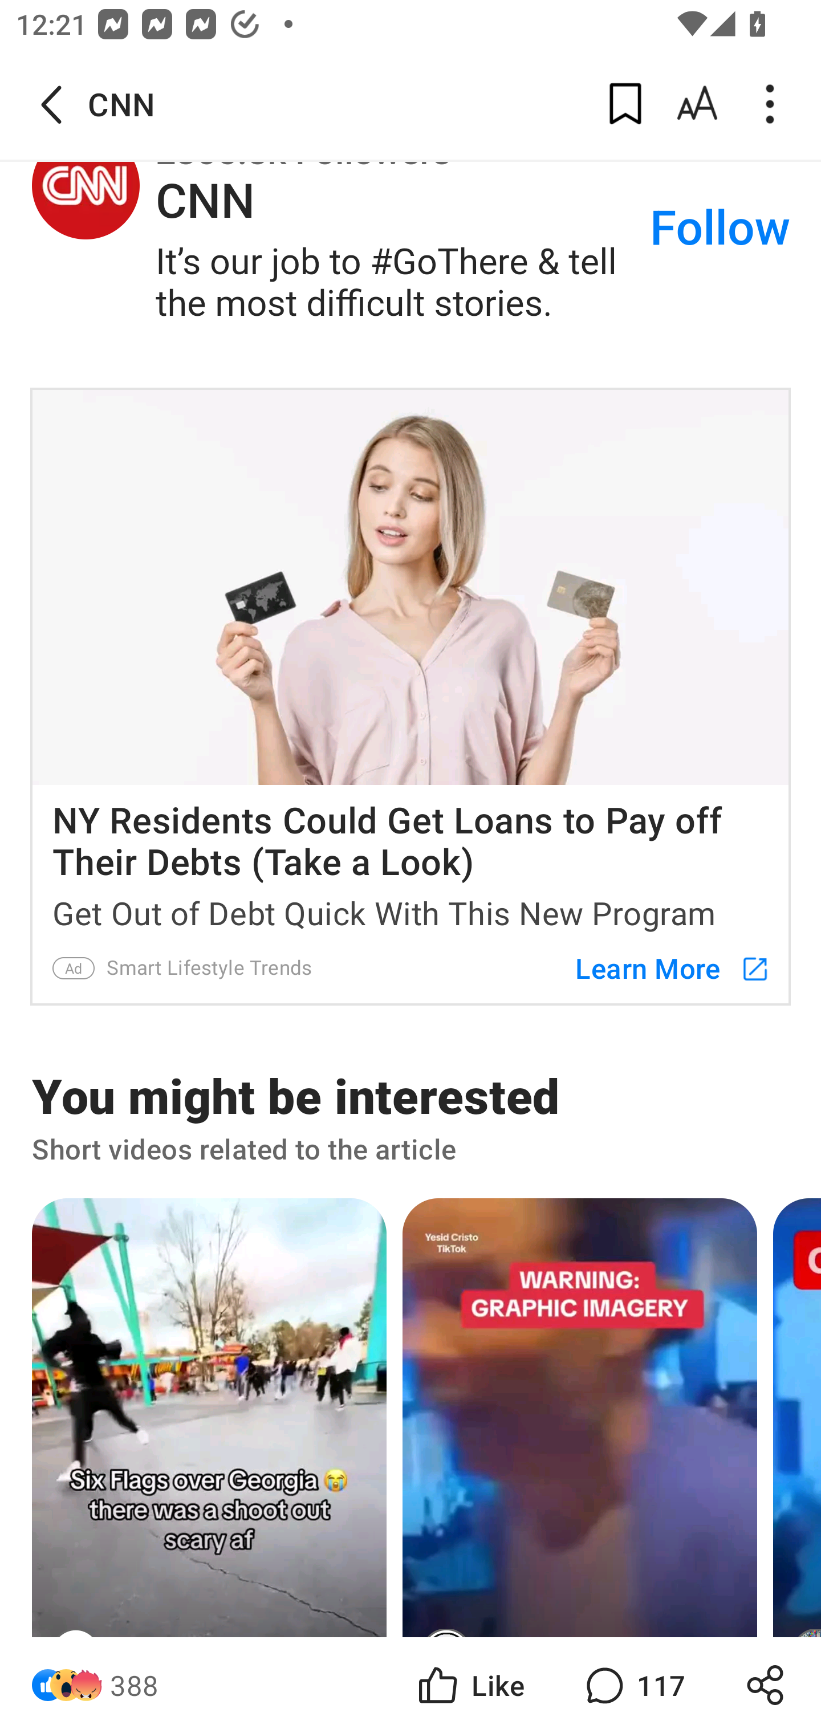  What do you see at coordinates (470, 1685) in the screenshot?
I see `Like` at bounding box center [470, 1685].